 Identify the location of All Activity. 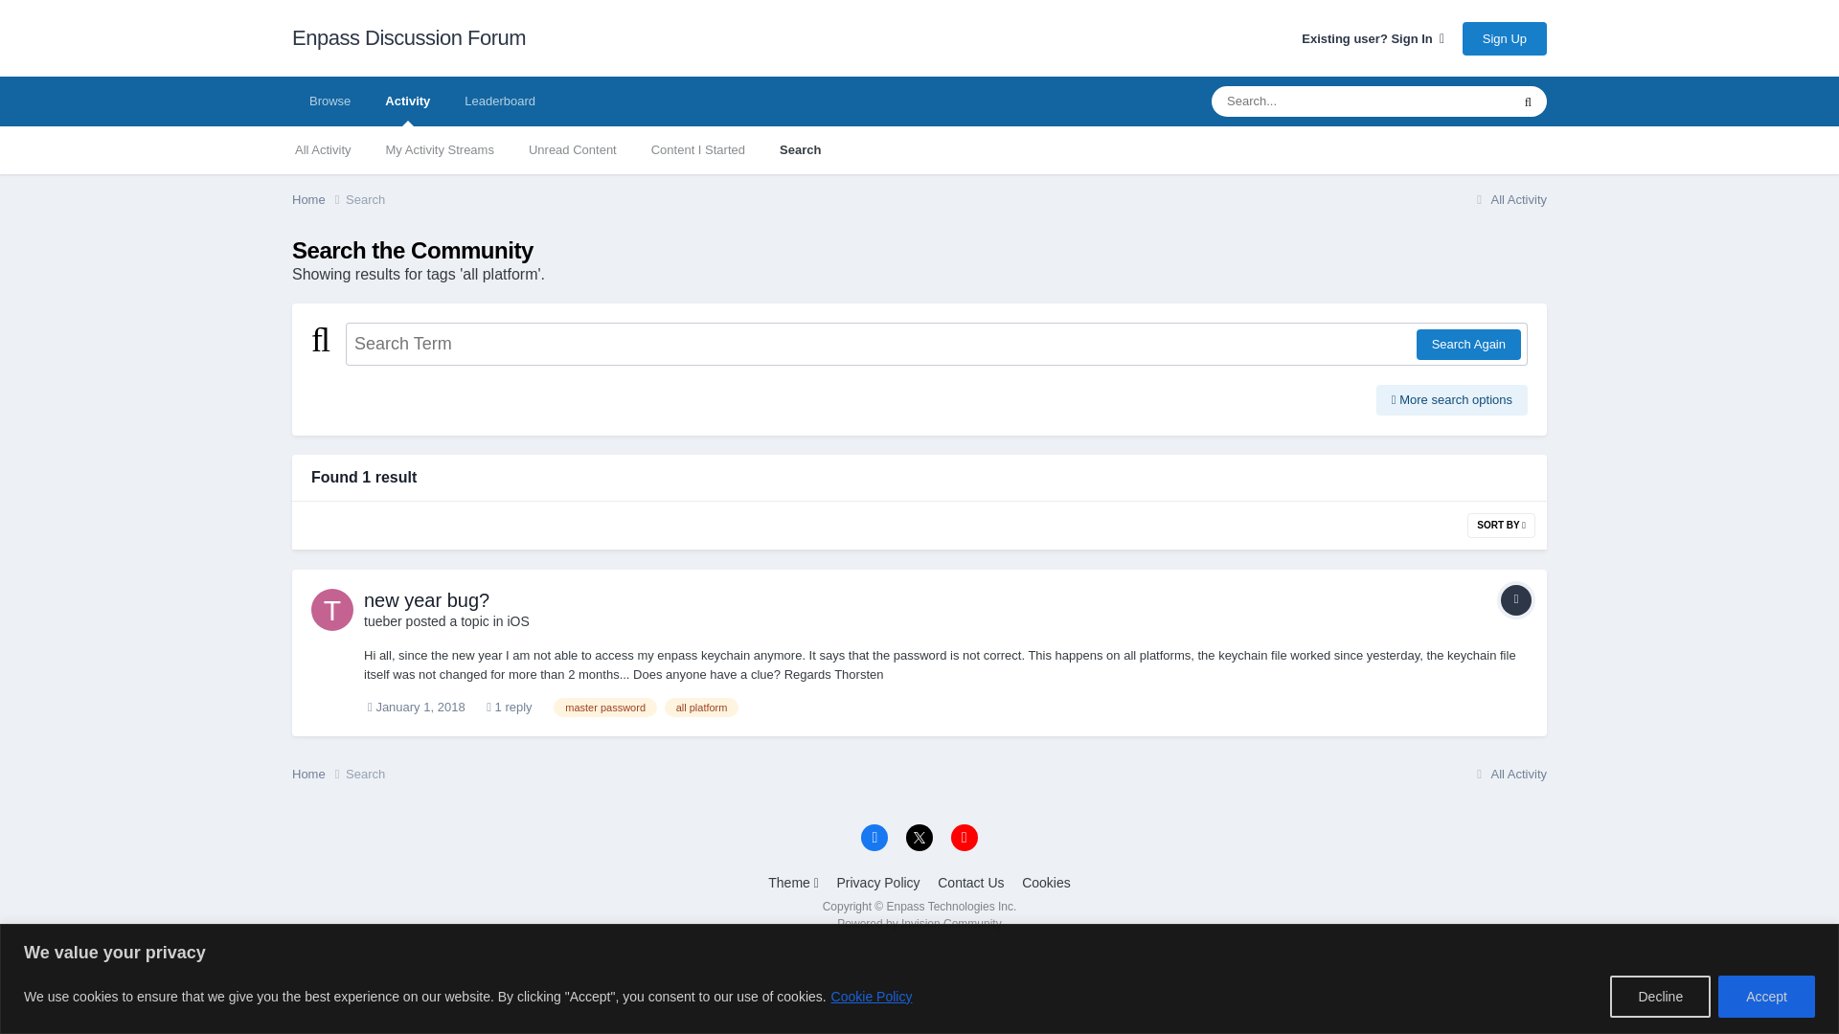
(323, 149).